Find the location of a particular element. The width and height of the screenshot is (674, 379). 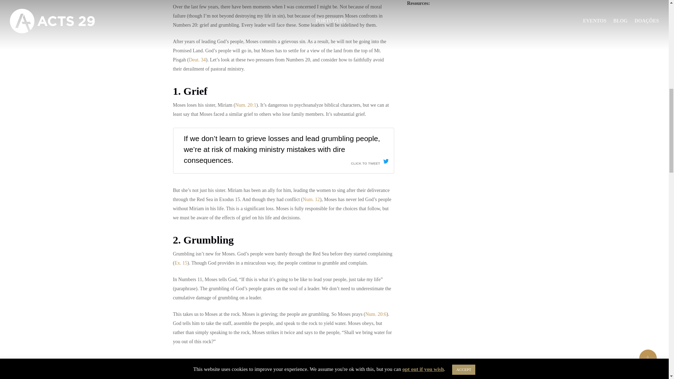

Deut. 34 is located at coordinates (197, 60).